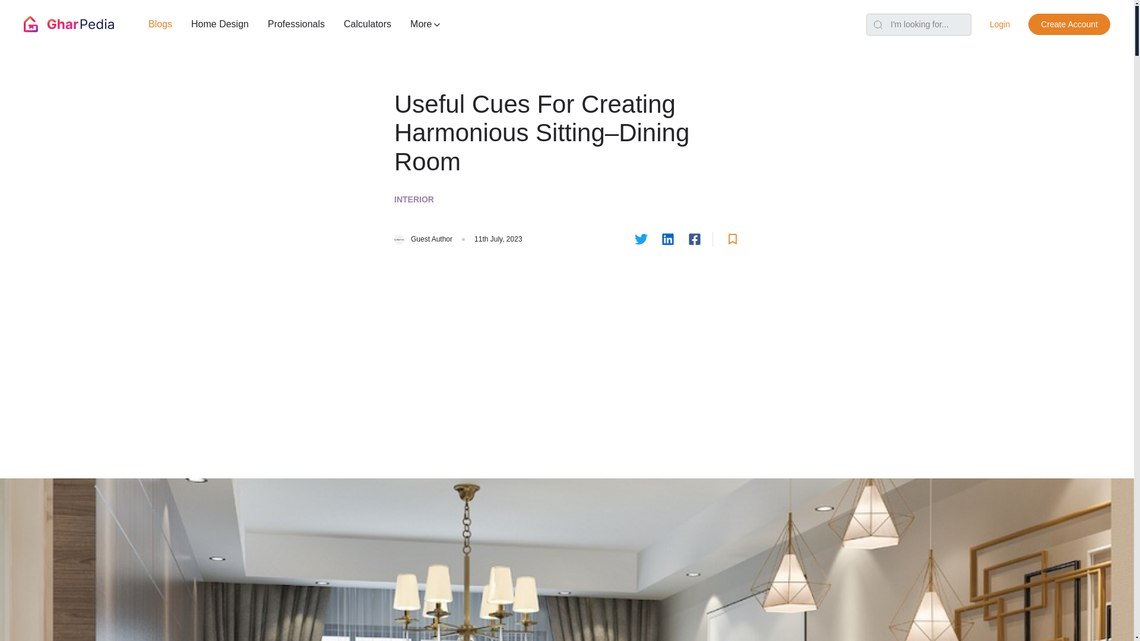 Image resolution: width=1140 pixels, height=641 pixels. What do you see at coordinates (160, 24) in the screenshot?
I see `Blogs` at bounding box center [160, 24].